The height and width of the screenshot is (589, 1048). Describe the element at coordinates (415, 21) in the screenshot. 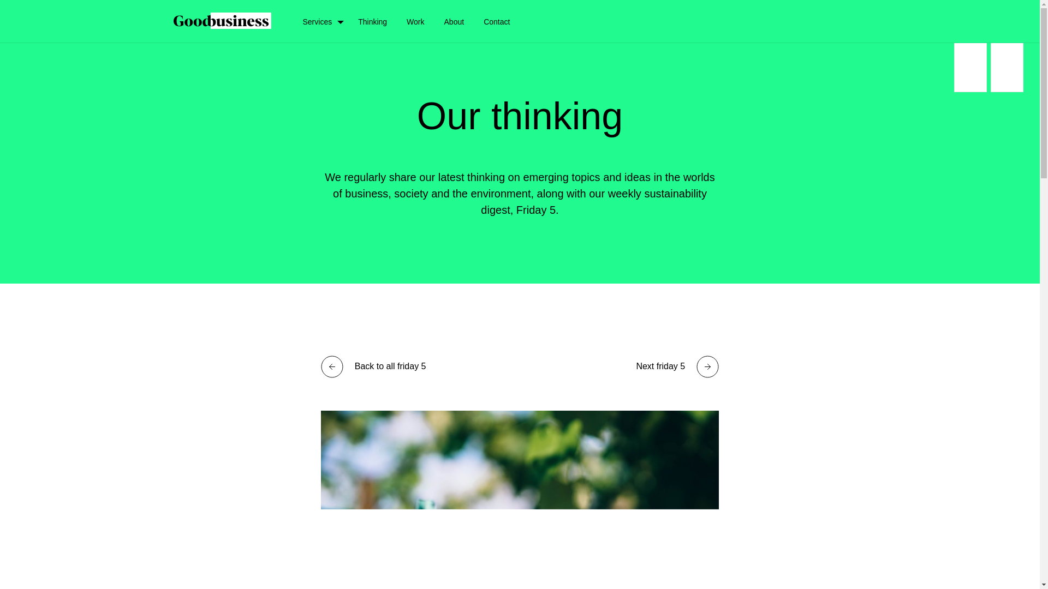

I see `Work` at that location.